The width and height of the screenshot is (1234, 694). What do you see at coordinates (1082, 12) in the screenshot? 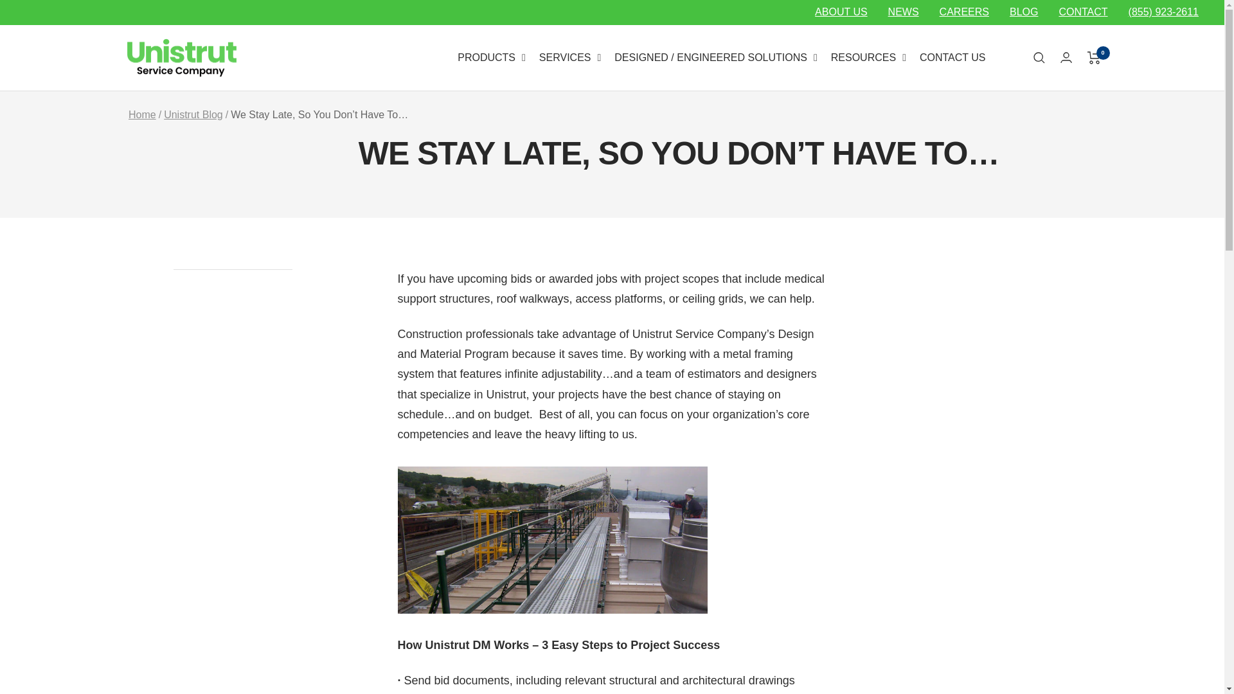
I see `CONTACT` at bounding box center [1082, 12].